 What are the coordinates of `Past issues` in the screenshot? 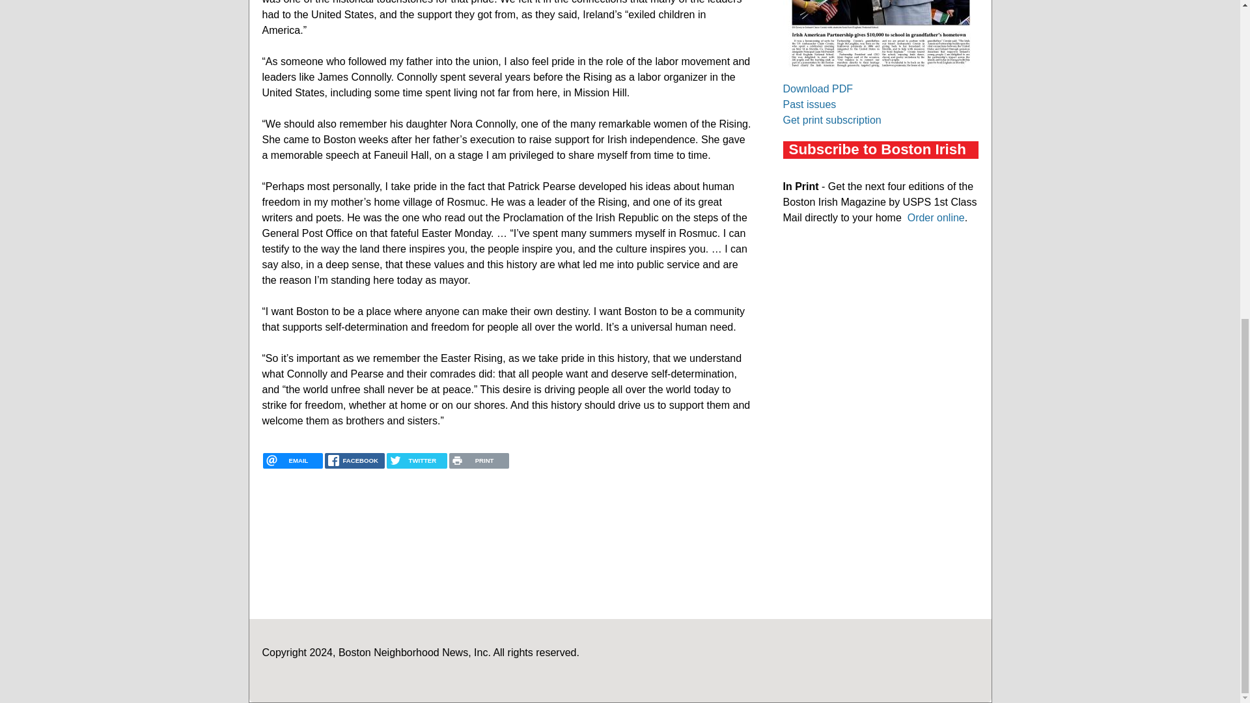 It's located at (809, 104).